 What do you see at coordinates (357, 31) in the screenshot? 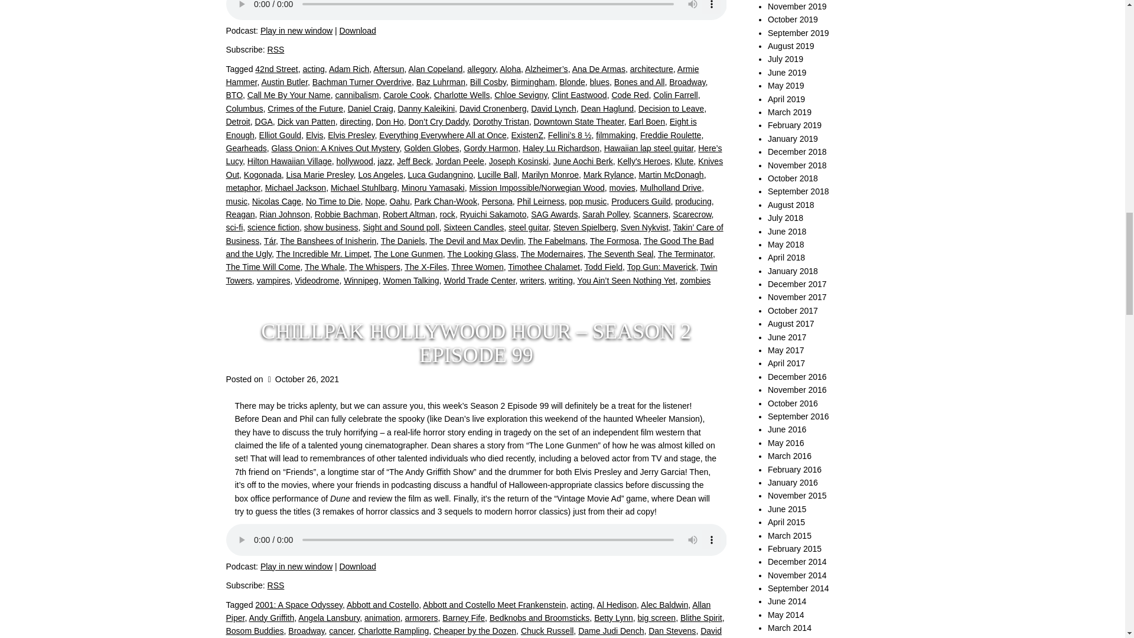
I see `Download` at bounding box center [357, 31].